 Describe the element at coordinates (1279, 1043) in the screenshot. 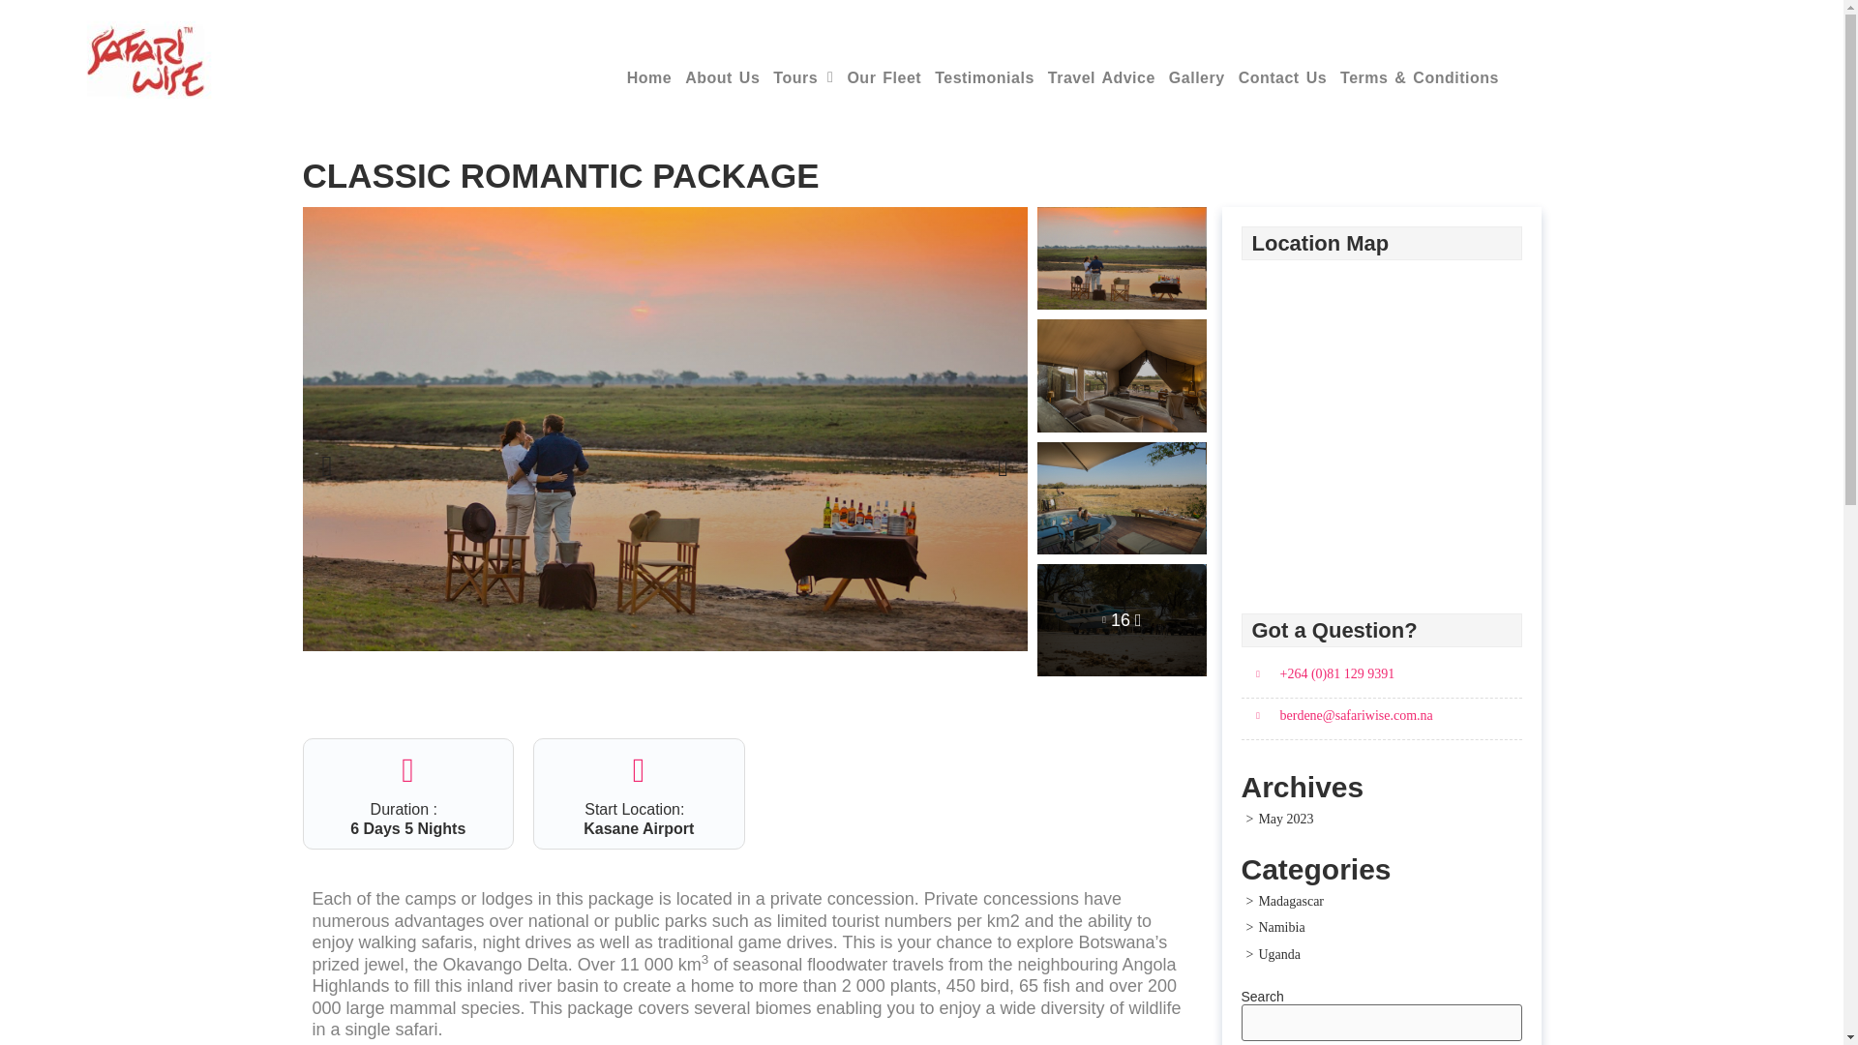

I see `Search` at that location.